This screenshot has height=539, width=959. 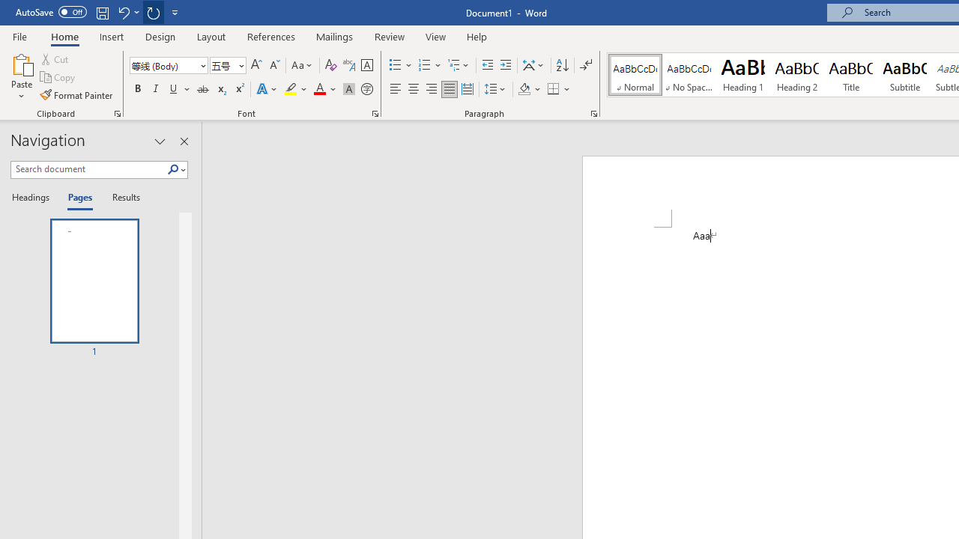 I want to click on Results, so click(x=121, y=198).